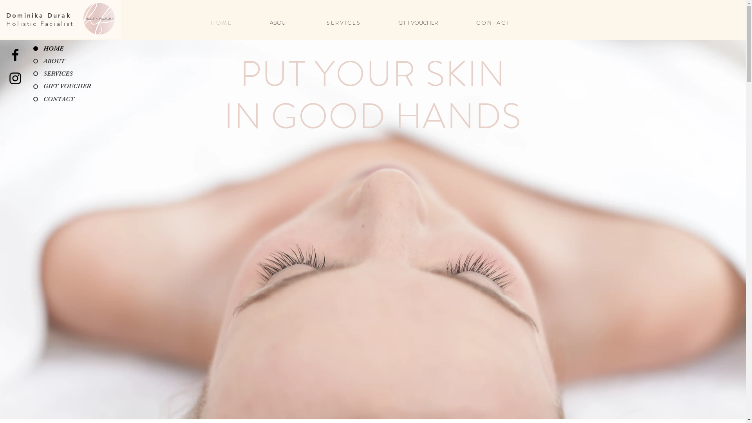 This screenshot has height=423, width=752. Describe the element at coordinates (67, 49) in the screenshot. I see `HOME` at that location.